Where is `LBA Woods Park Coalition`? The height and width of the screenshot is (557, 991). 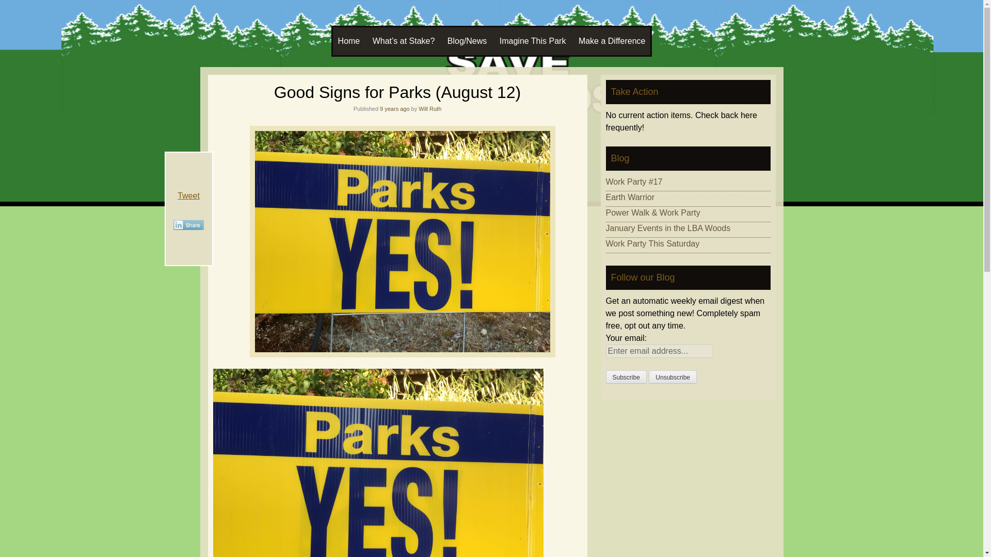
LBA Woods Park Coalition is located at coordinates (145, 18).